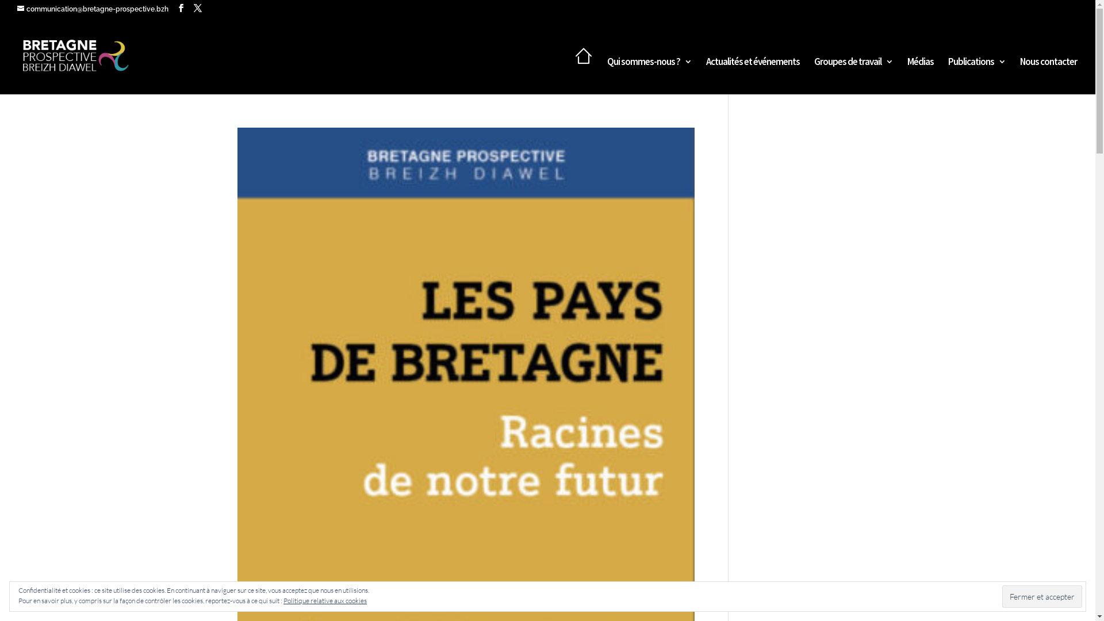 The image size is (1104, 621). I want to click on Nous contacter, so click(1049, 76).